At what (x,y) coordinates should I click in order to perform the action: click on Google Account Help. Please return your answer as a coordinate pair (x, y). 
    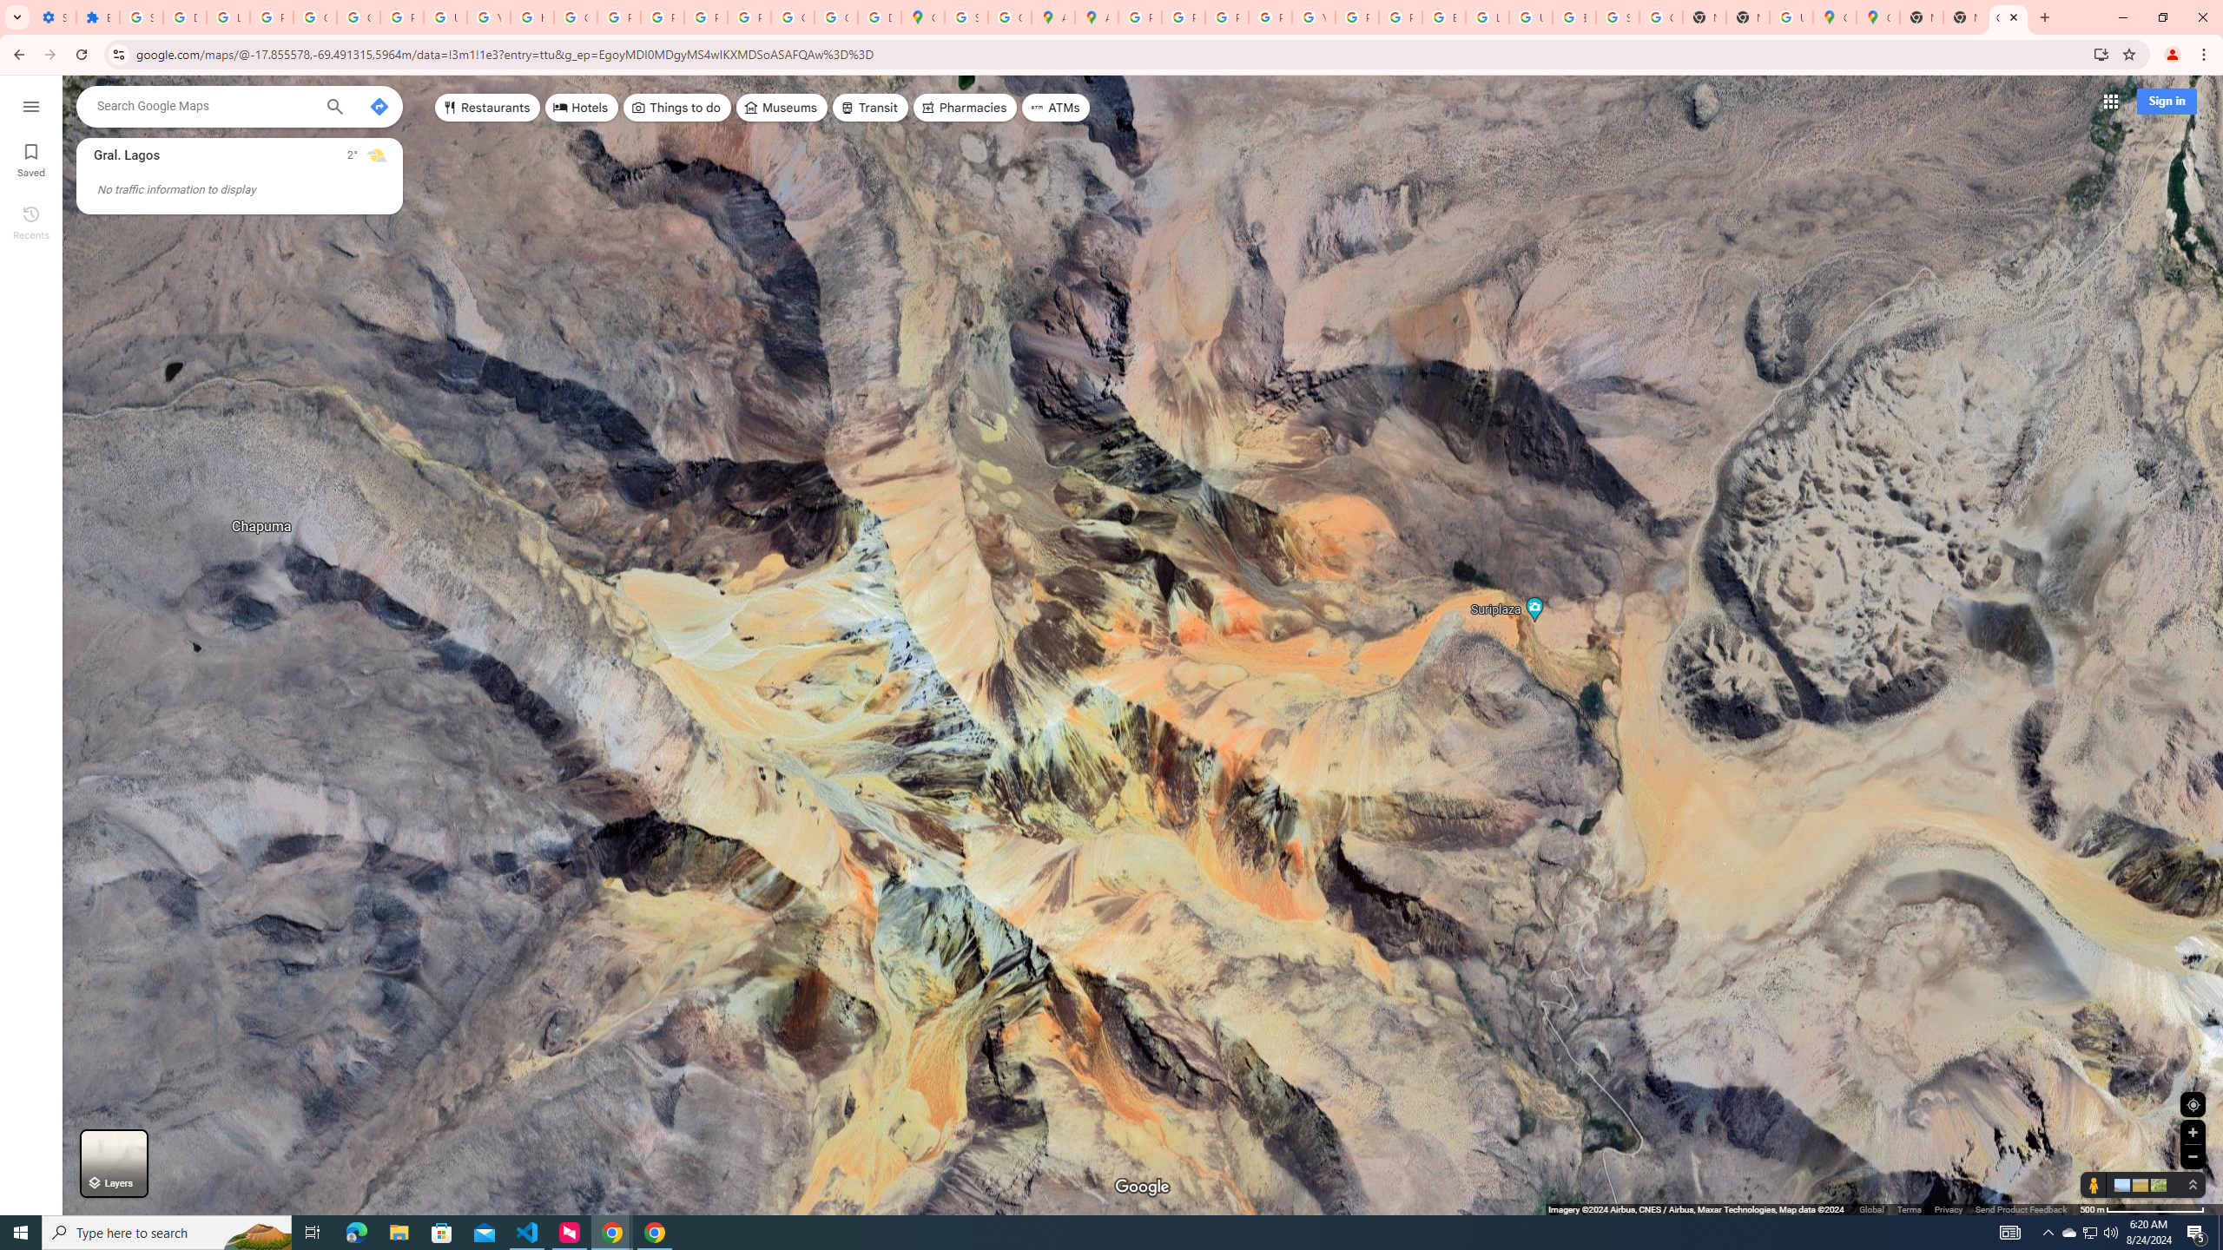
    Looking at the image, I should click on (315, 17).